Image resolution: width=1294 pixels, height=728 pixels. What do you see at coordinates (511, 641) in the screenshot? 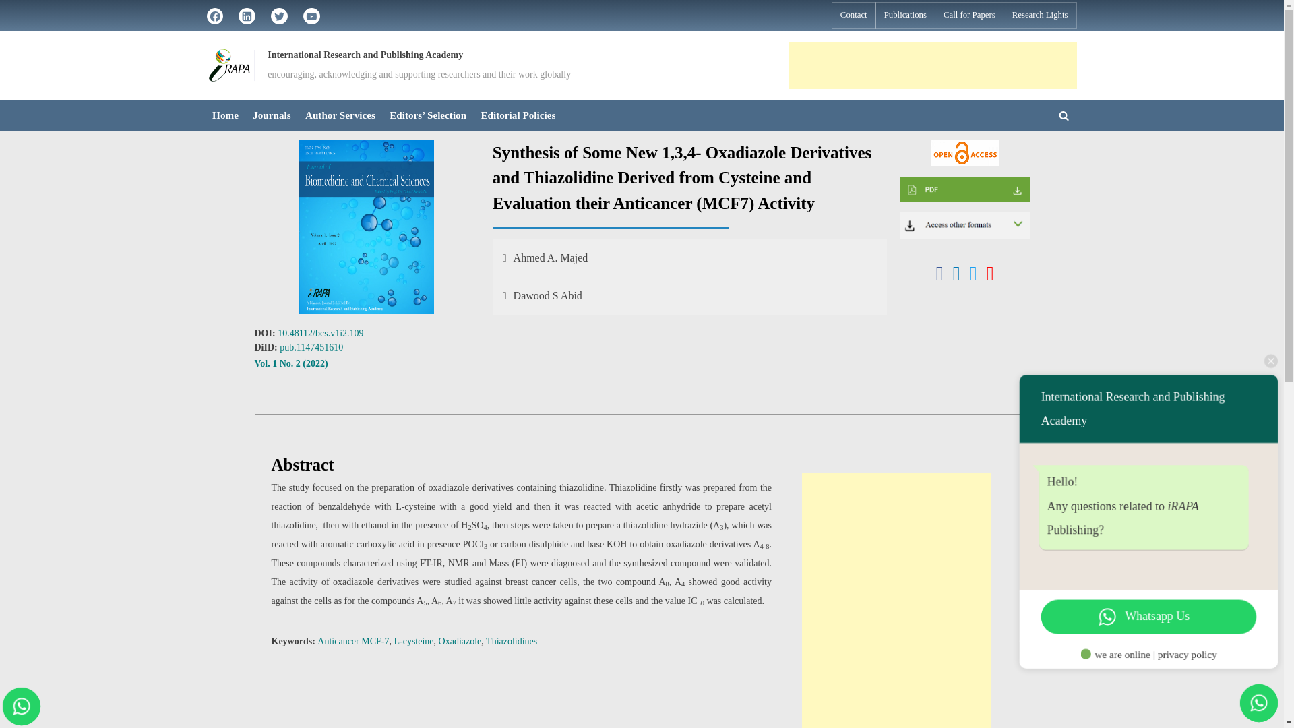
I see `Thiazolidines` at bounding box center [511, 641].